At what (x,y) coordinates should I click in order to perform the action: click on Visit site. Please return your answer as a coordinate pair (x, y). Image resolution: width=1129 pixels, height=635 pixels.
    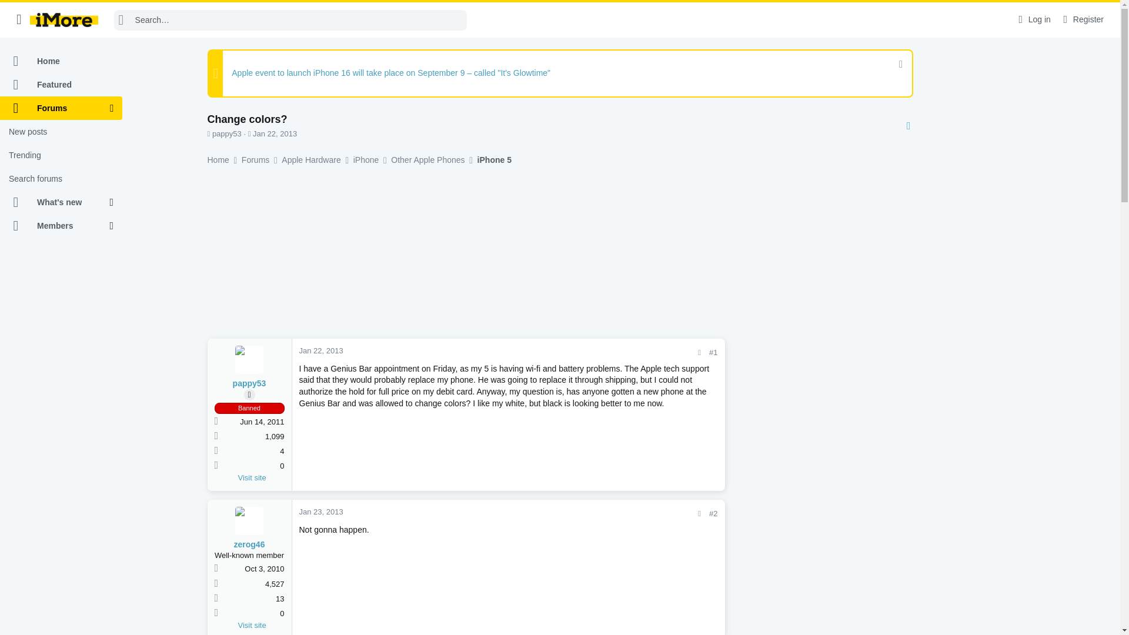
    Looking at the image, I should click on (260, 477).